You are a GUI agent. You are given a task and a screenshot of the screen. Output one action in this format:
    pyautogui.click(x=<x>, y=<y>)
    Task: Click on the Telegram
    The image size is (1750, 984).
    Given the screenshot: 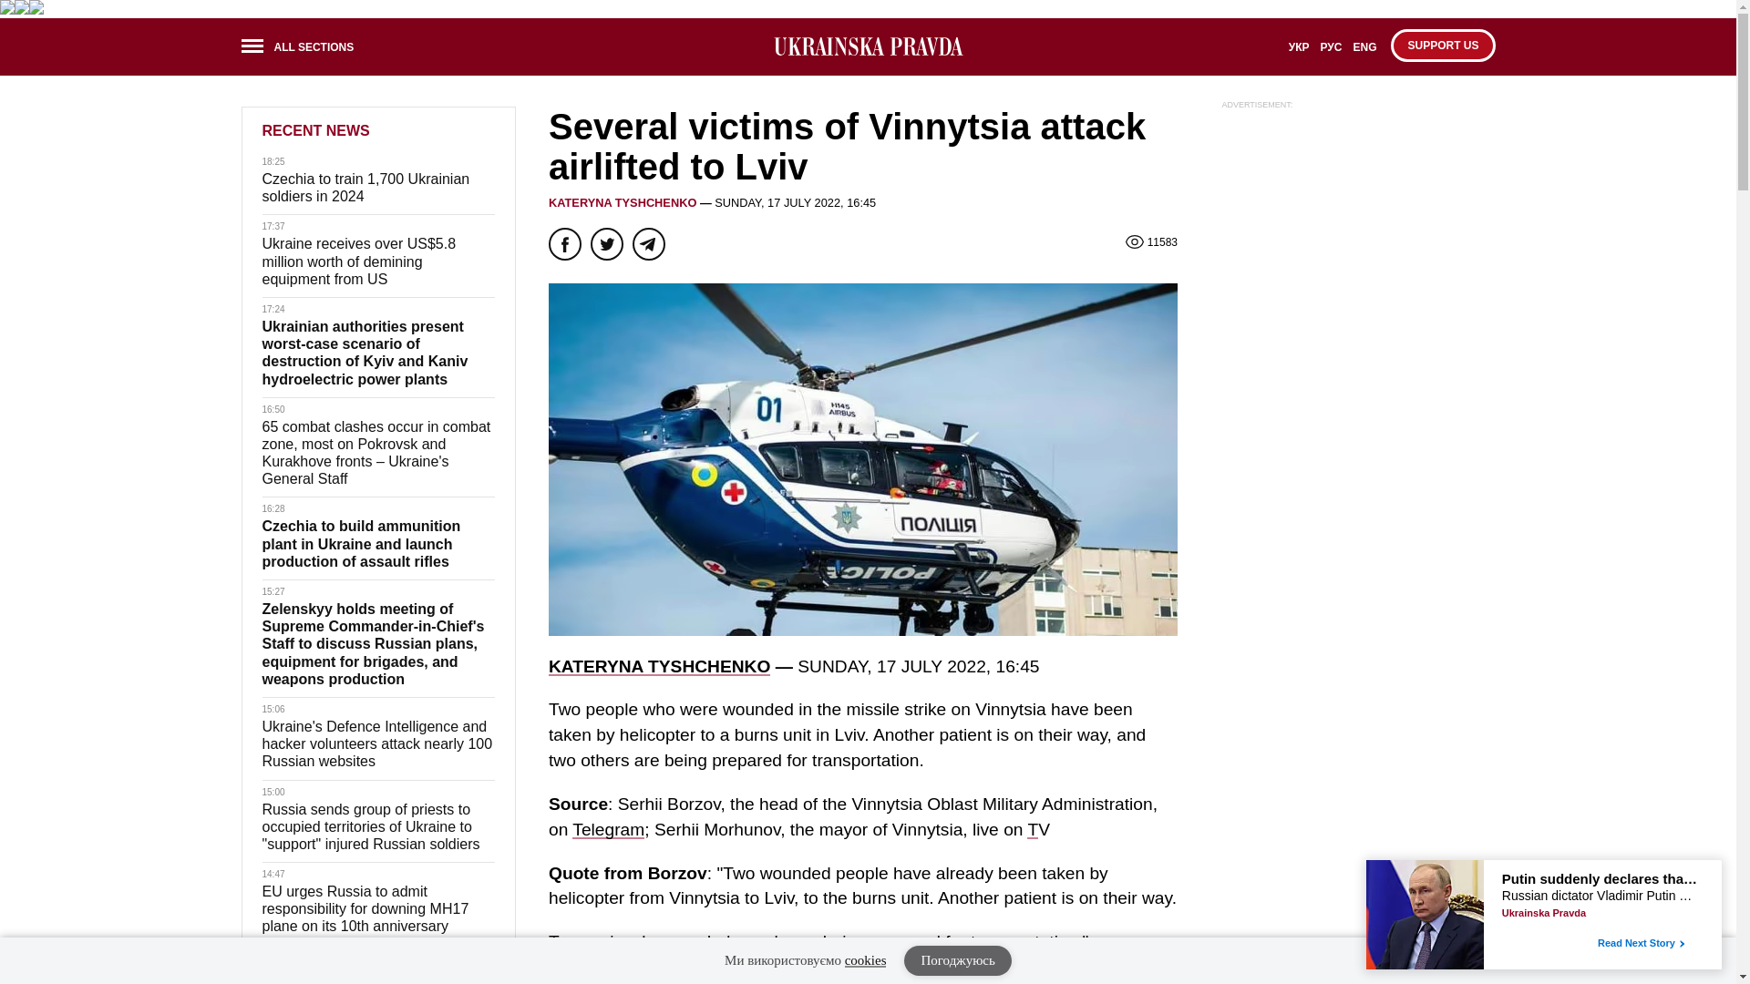 What is the action you would take?
    pyautogui.click(x=607, y=829)
    